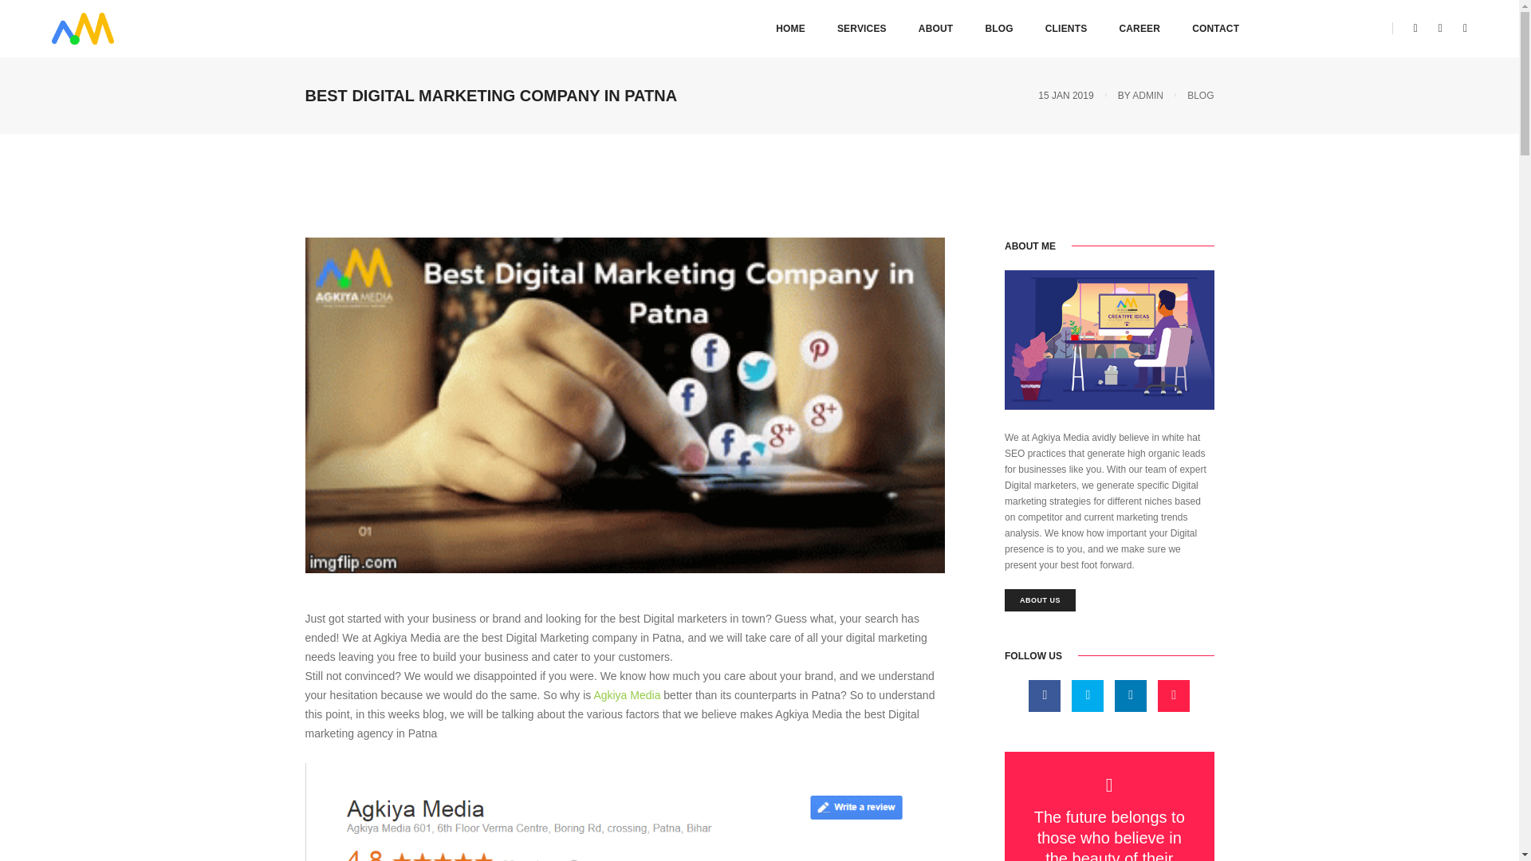 The width and height of the screenshot is (1531, 861). Describe the element at coordinates (998, 29) in the screenshot. I see `BLOG` at that location.